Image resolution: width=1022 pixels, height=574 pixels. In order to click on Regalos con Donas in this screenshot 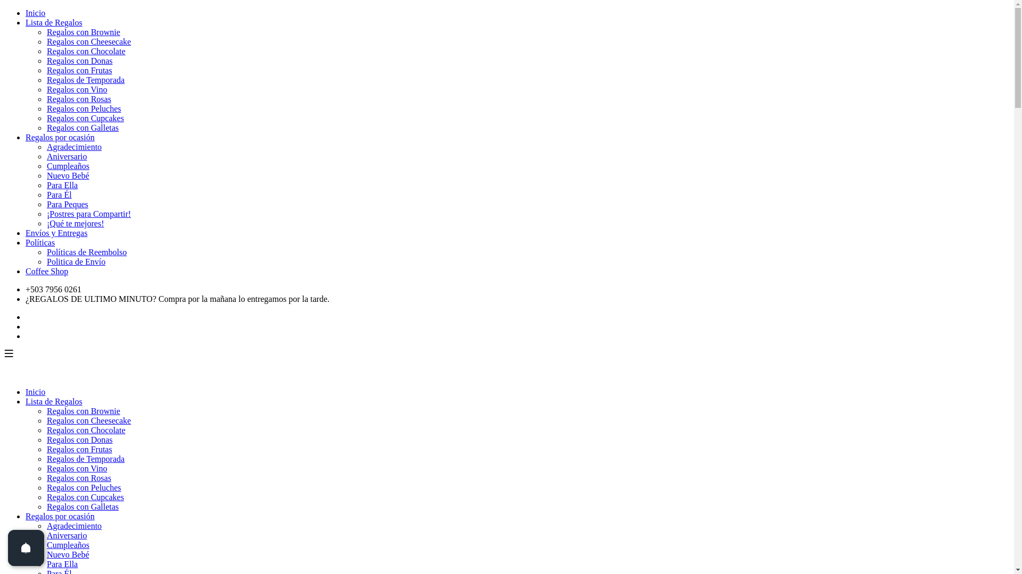, I will do `click(80, 61)`.